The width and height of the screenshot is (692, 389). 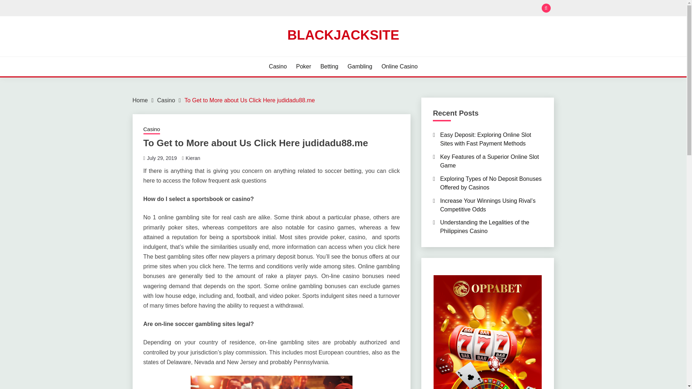 What do you see at coordinates (491, 183) in the screenshot?
I see `Exploring Types of No Deposit Bonuses Offered by Casinos` at bounding box center [491, 183].